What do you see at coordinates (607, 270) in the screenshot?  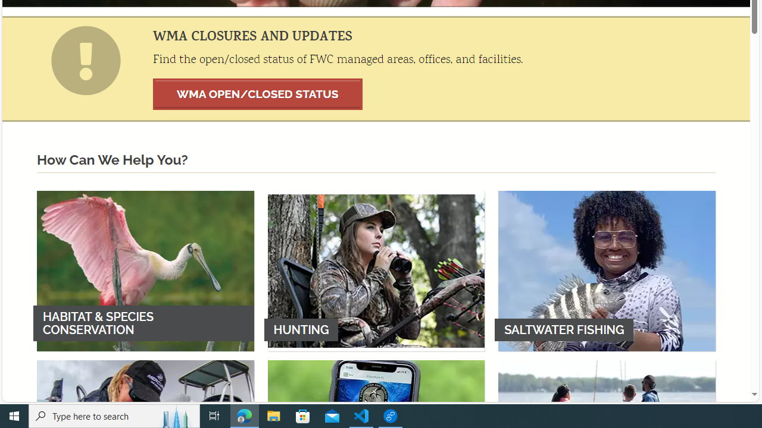 I see `SALTWATER FISHING` at bounding box center [607, 270].